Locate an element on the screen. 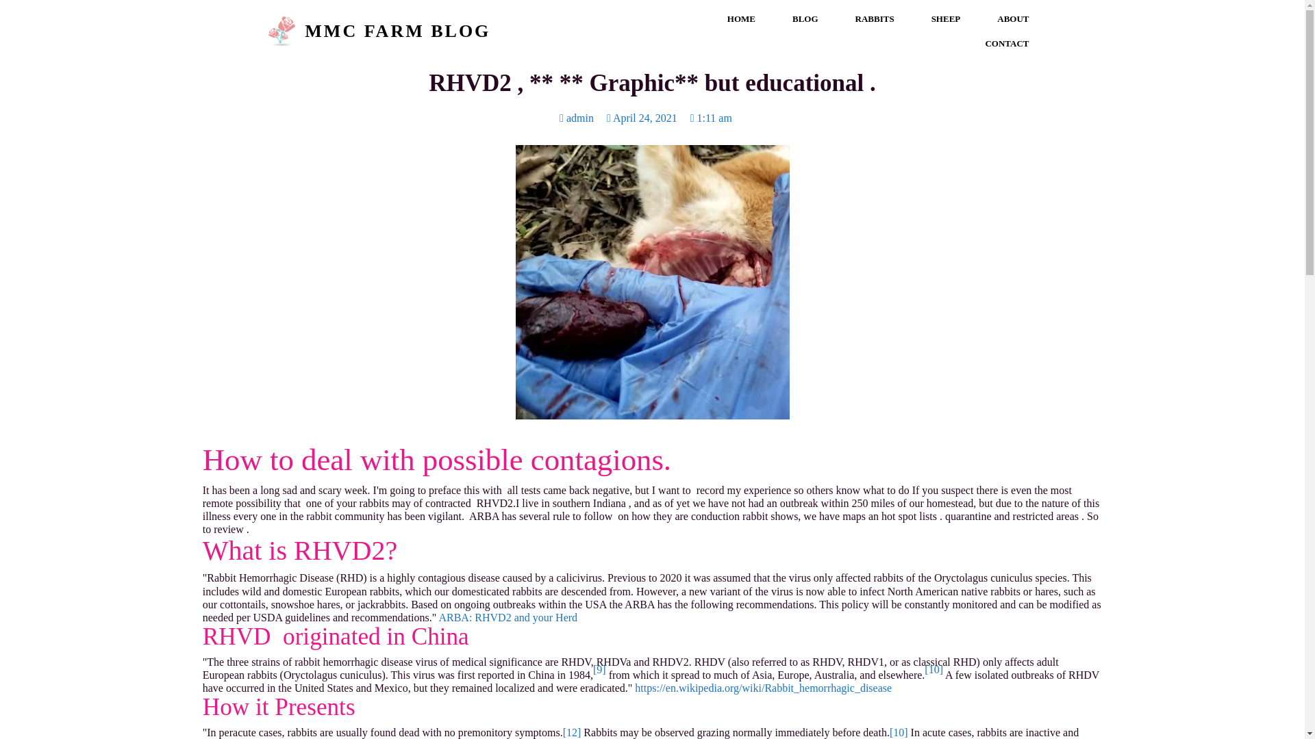 The height and width of the screenshot is (739, 1315). Autopsy is located at coordinates (652, 282).